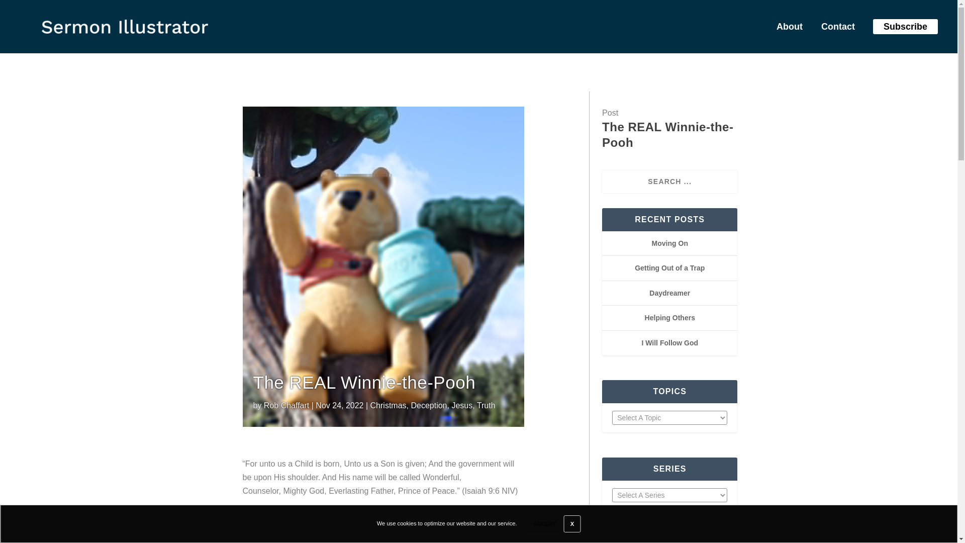 This screenshot has height=543, width=965. Describe the element at coordinates (286, 405) in the screenshot. I see `Rob Chaffart` at that location.